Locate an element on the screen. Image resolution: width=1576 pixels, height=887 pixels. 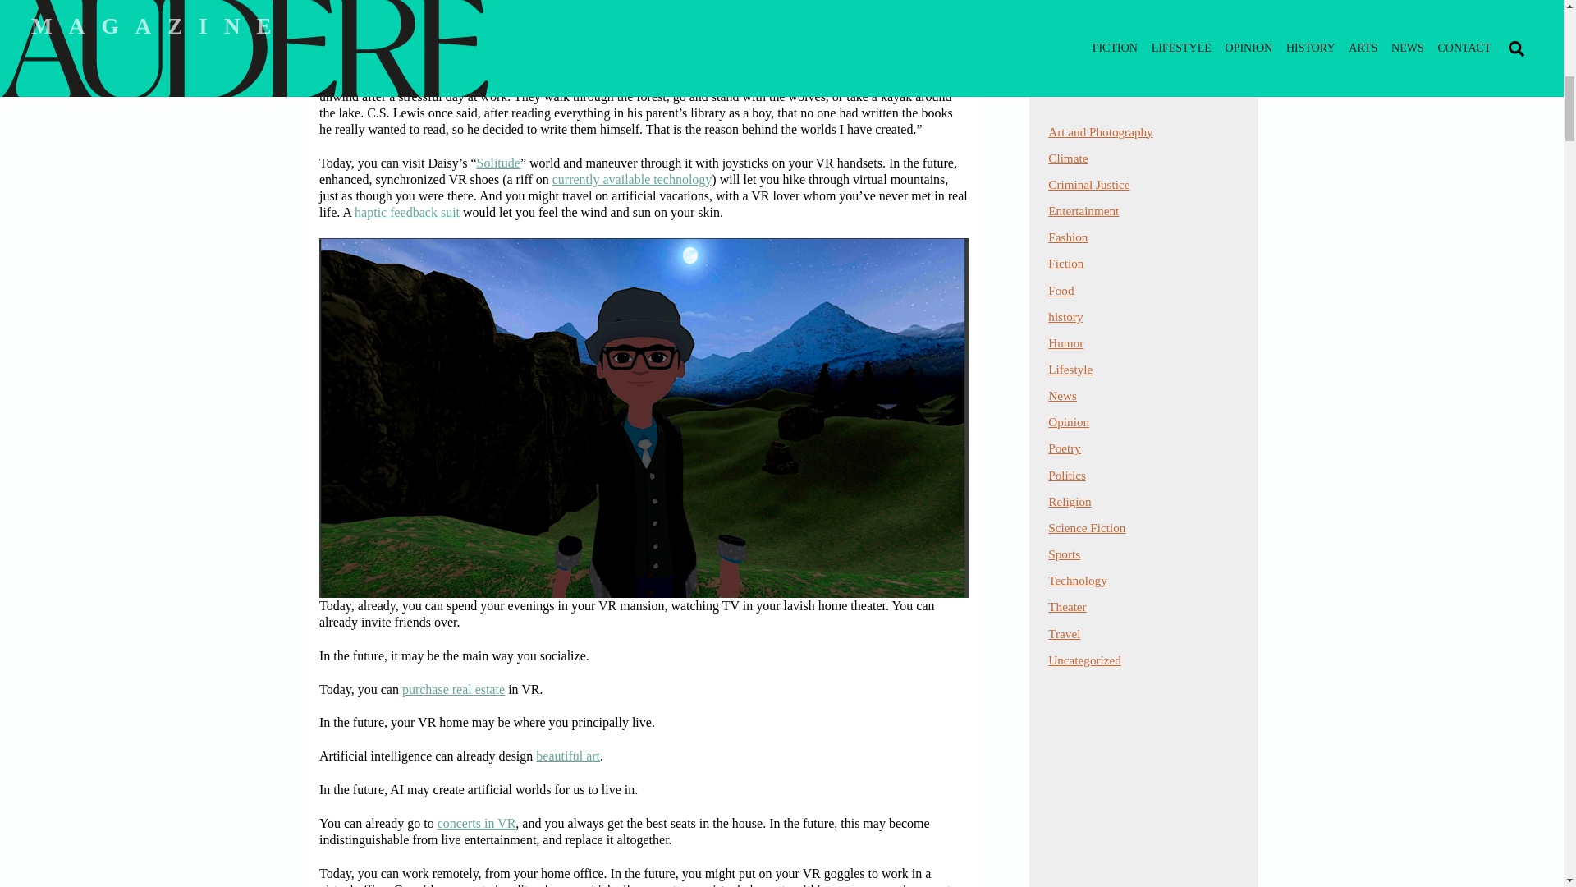
Solitude is located at coordinates (498, 163).